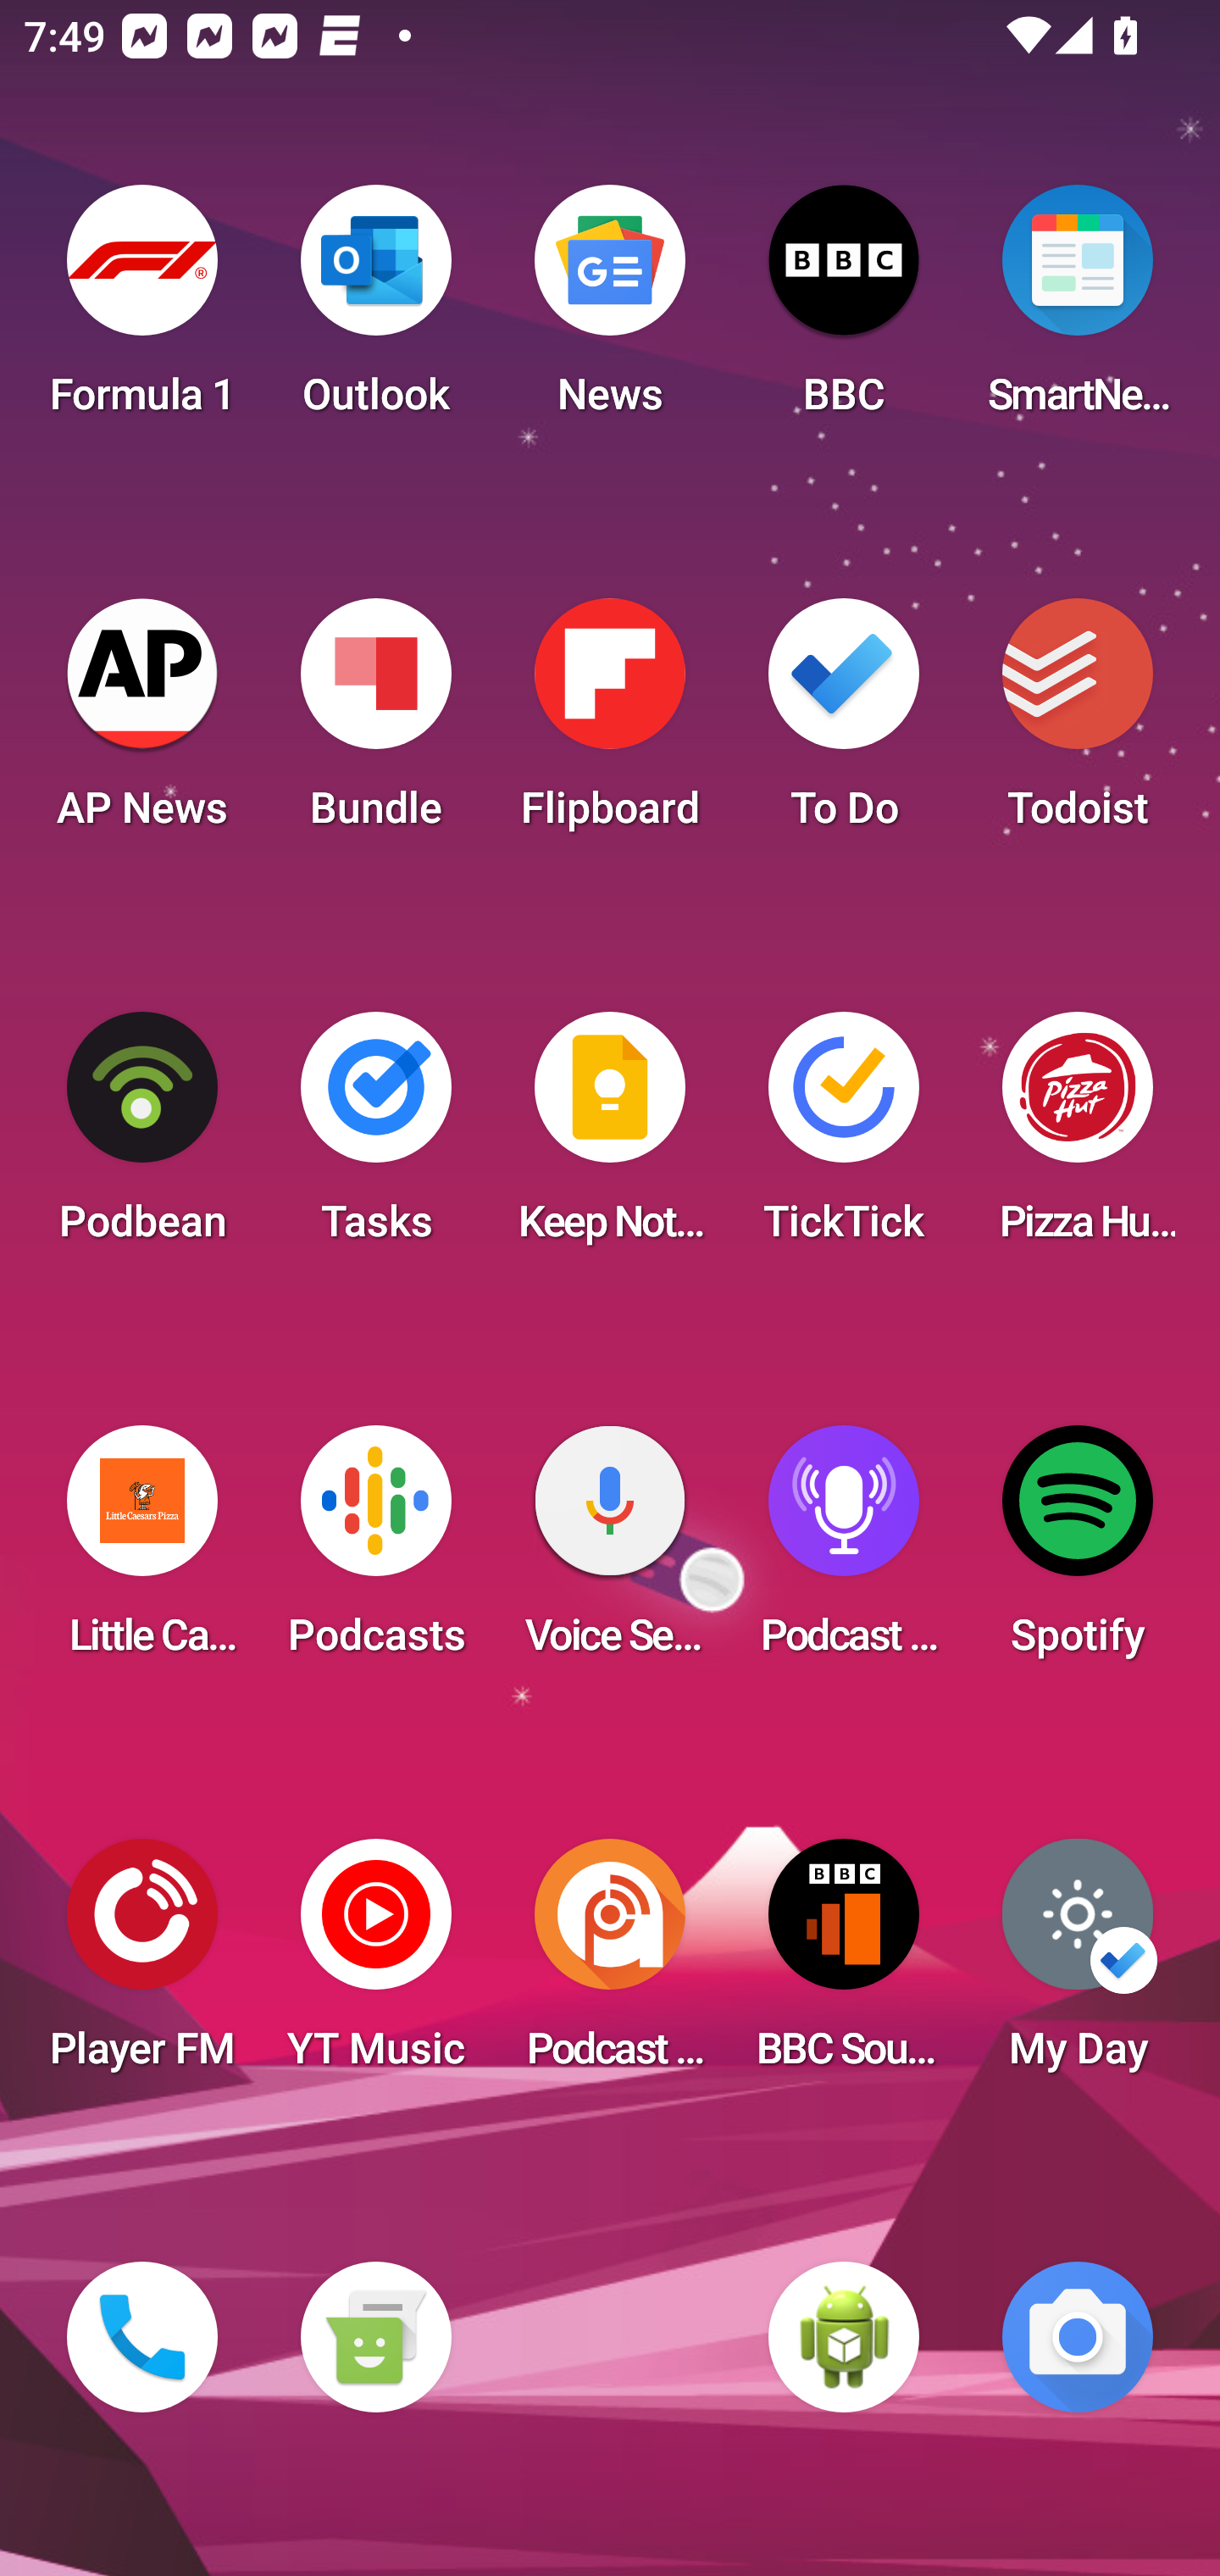  What do you see at coordinates (610, 1137) in the screenshot?
I see `Keep Notes` at bounding box center [610, 1137].